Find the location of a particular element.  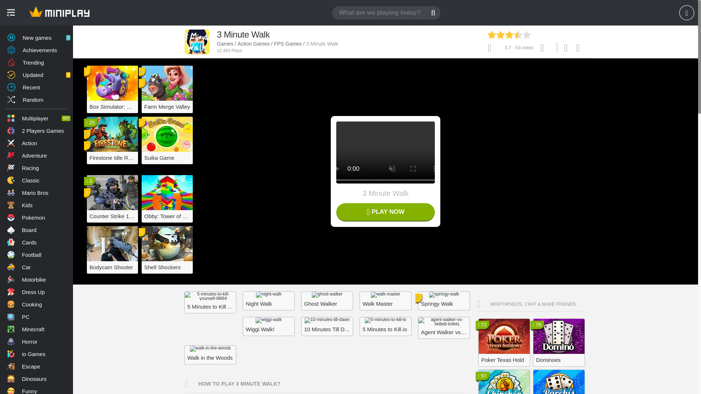

Kids Games is located at coordinates (37, 205).